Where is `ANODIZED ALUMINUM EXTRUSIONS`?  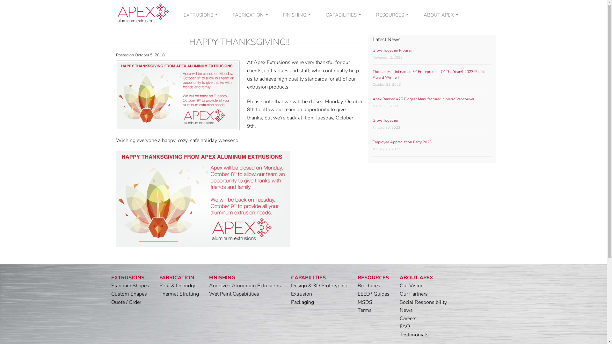
ANODIZED ALUMINUM EXTRUSIONS is located at coordinates (297, 28).